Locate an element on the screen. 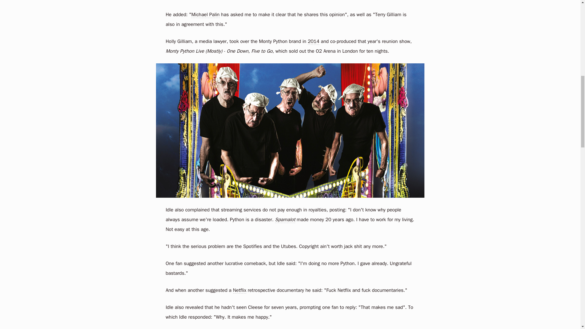  Spamalot is located at coordinates (285, 220).